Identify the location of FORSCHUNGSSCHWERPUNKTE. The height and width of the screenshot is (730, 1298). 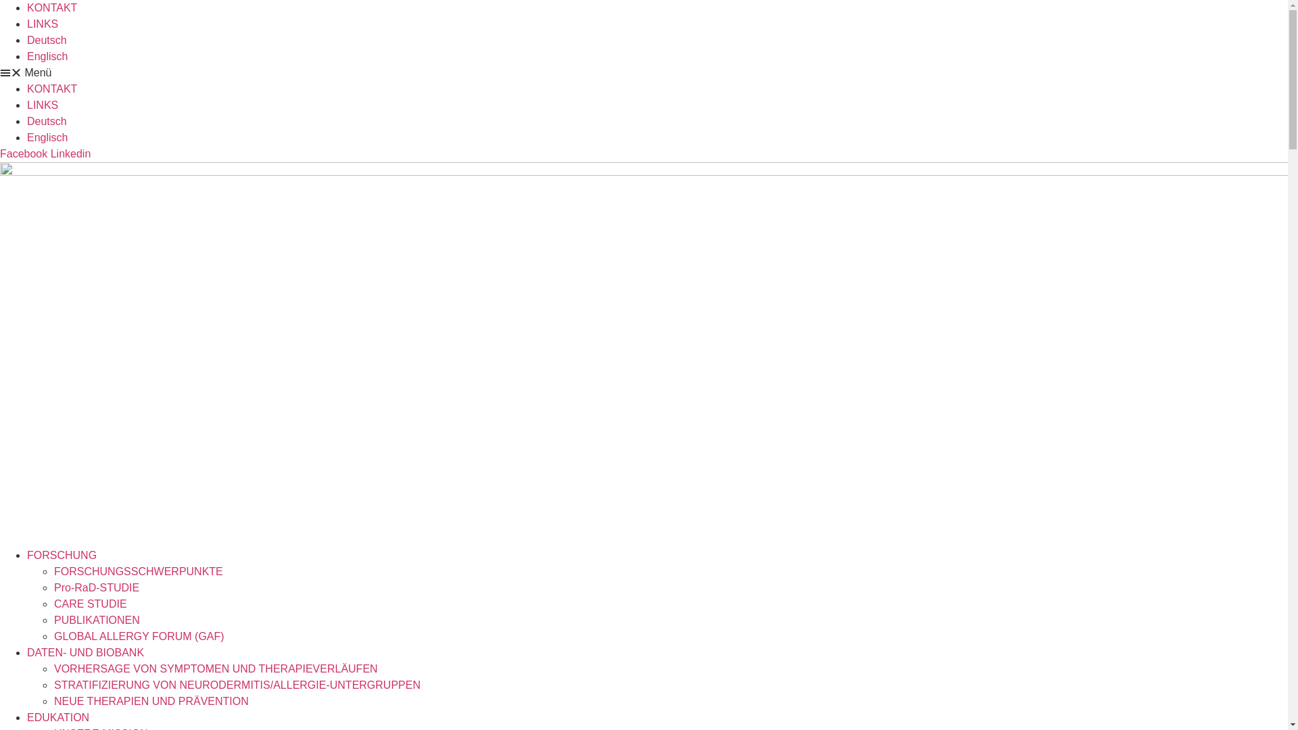
(139, 572).